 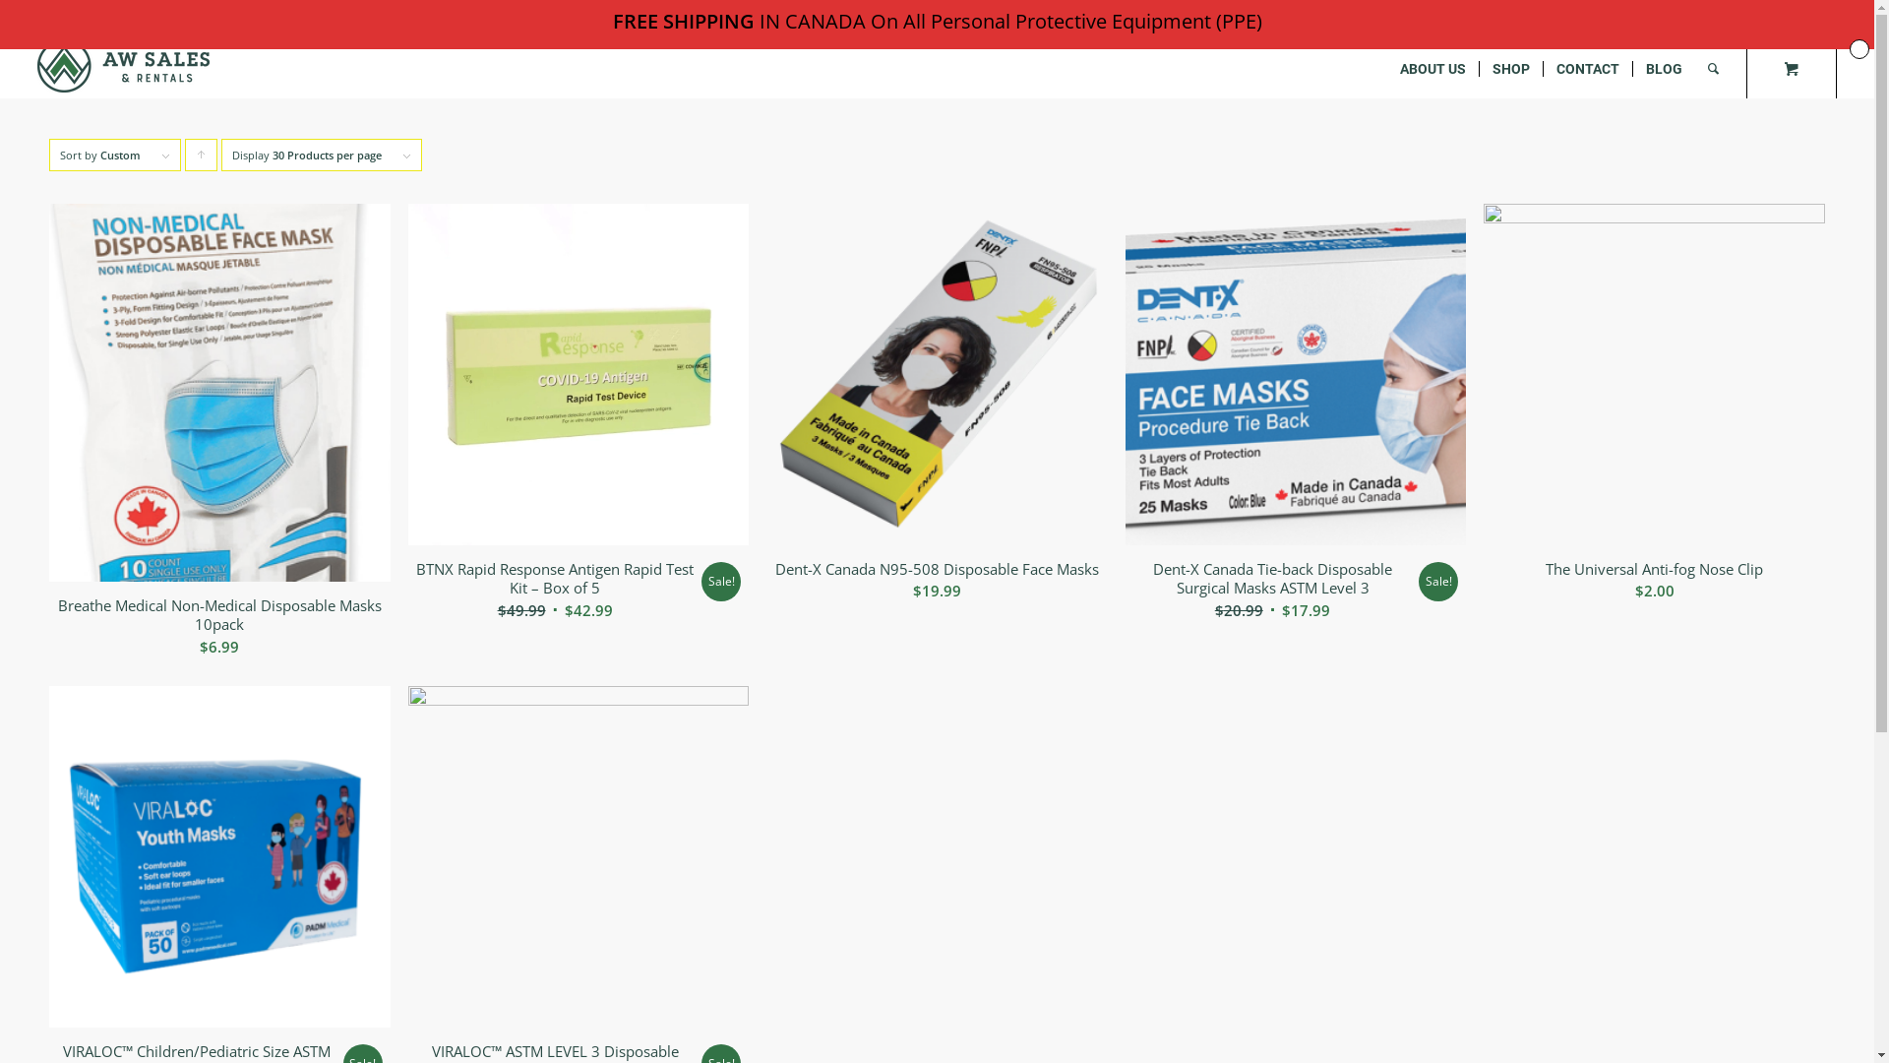 What do you see at coordinates (173, 20) in the screenshot?
I see `1-877-596-0813` at bounding box center [173, 20].